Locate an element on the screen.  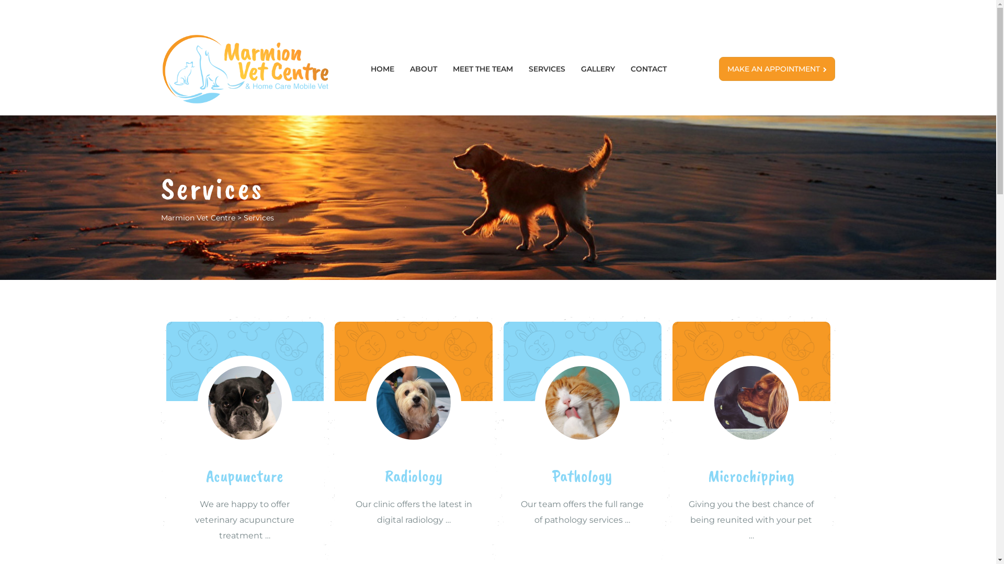
HOME is located at coordinates (383, 69).